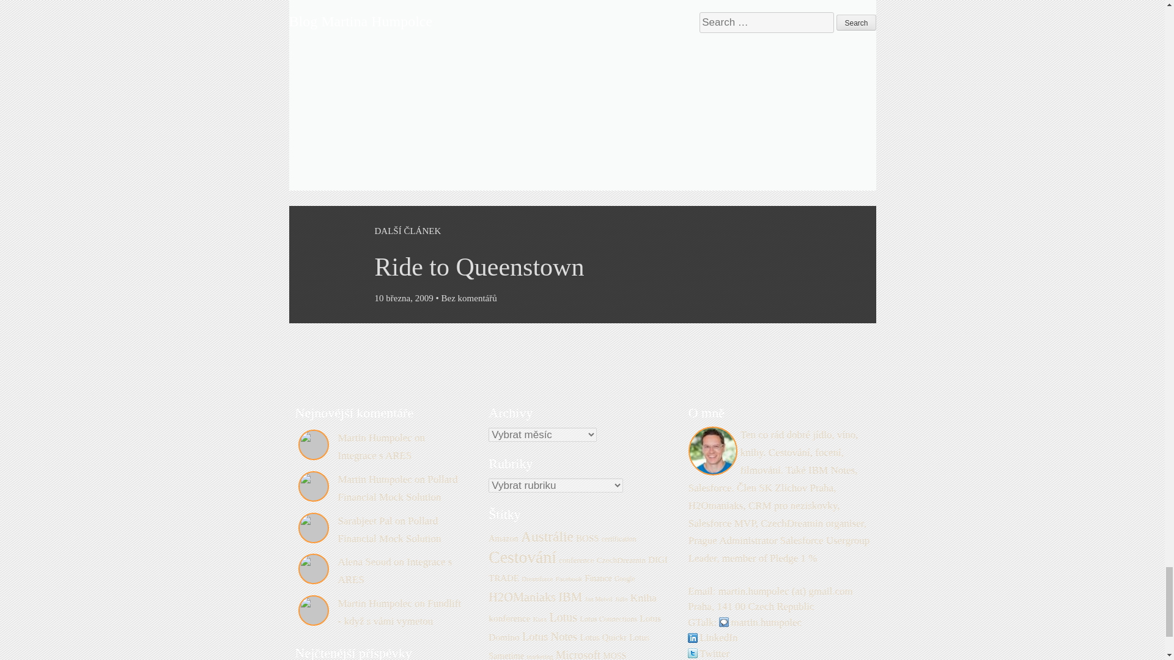 Image resolution: width=1174 pixels, height=660 pixels. I want to click on Pollard Financial Mock Solution, so click(389, 530).